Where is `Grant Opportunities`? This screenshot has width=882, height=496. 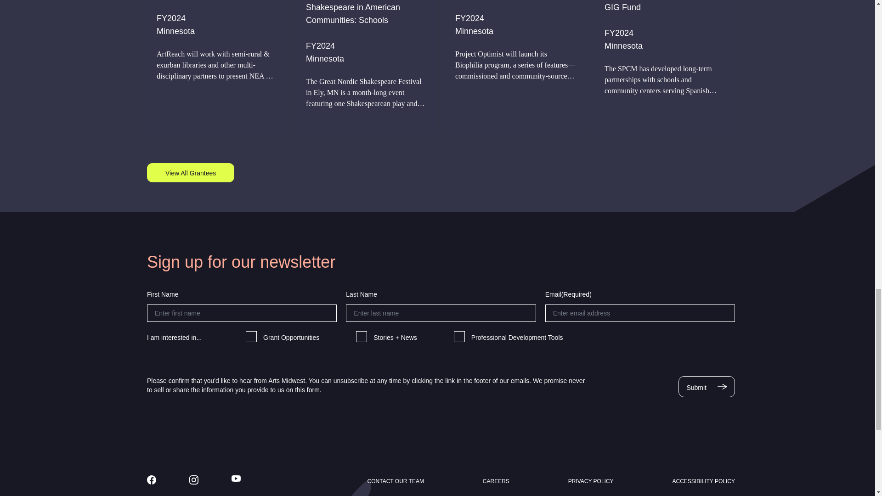
Grant Opportunities is located at coordinates (251, 337).